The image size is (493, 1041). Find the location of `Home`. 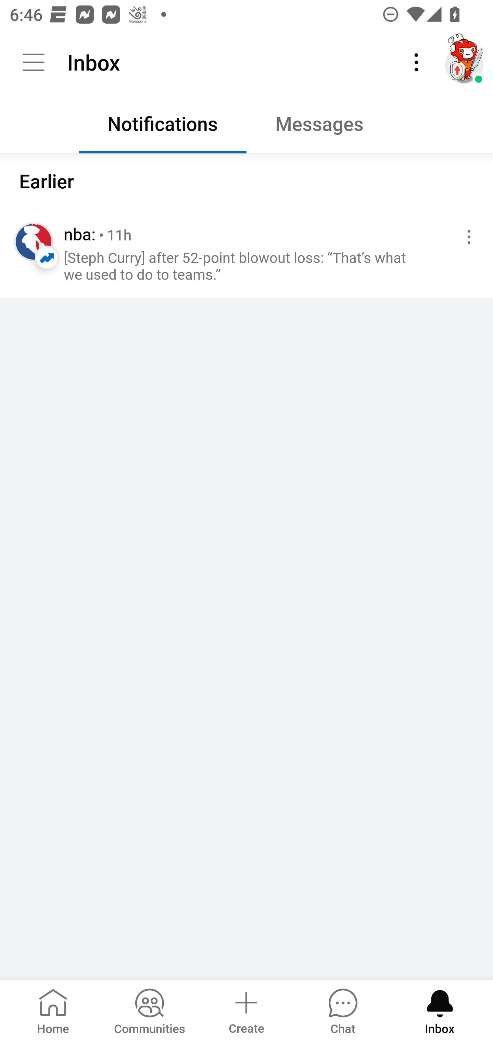

Home is located at coordinates (53, 1009).